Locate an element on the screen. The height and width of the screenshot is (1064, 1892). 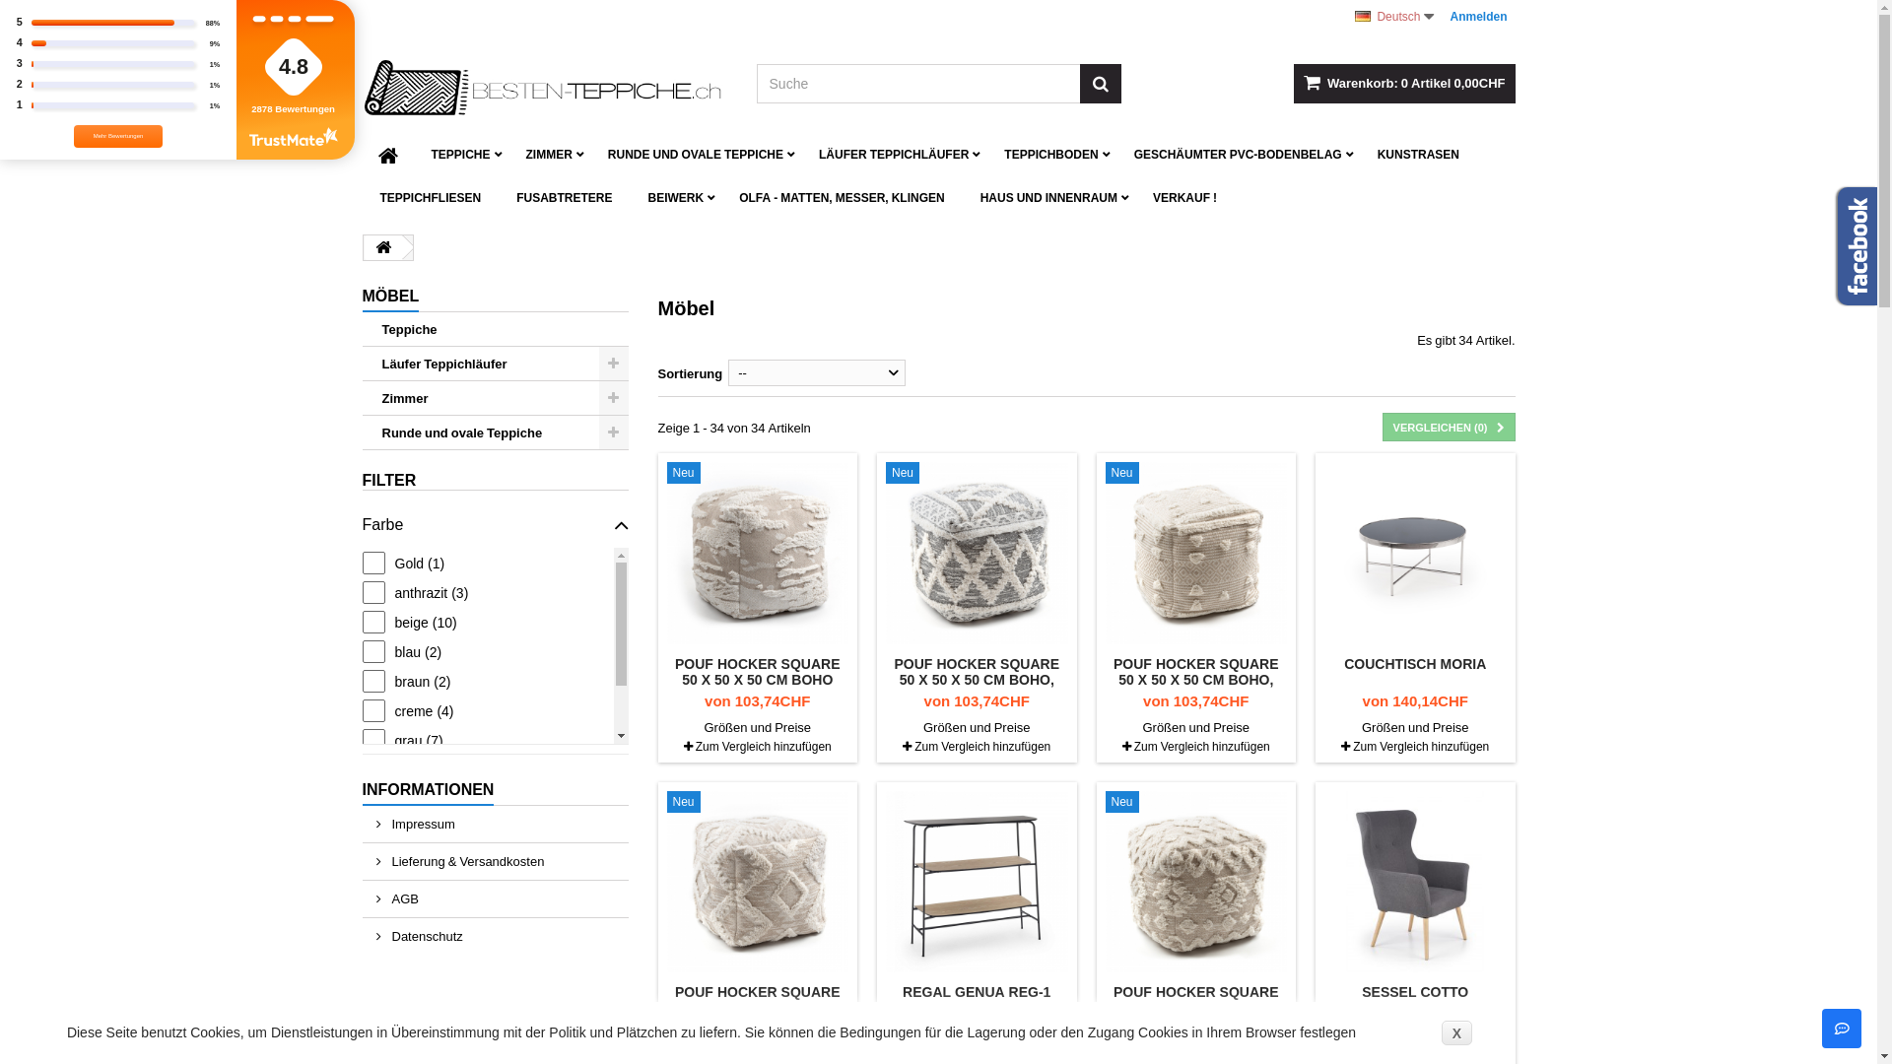
HAUS UND INNENRAUM is located at coordinates (1048, 198).